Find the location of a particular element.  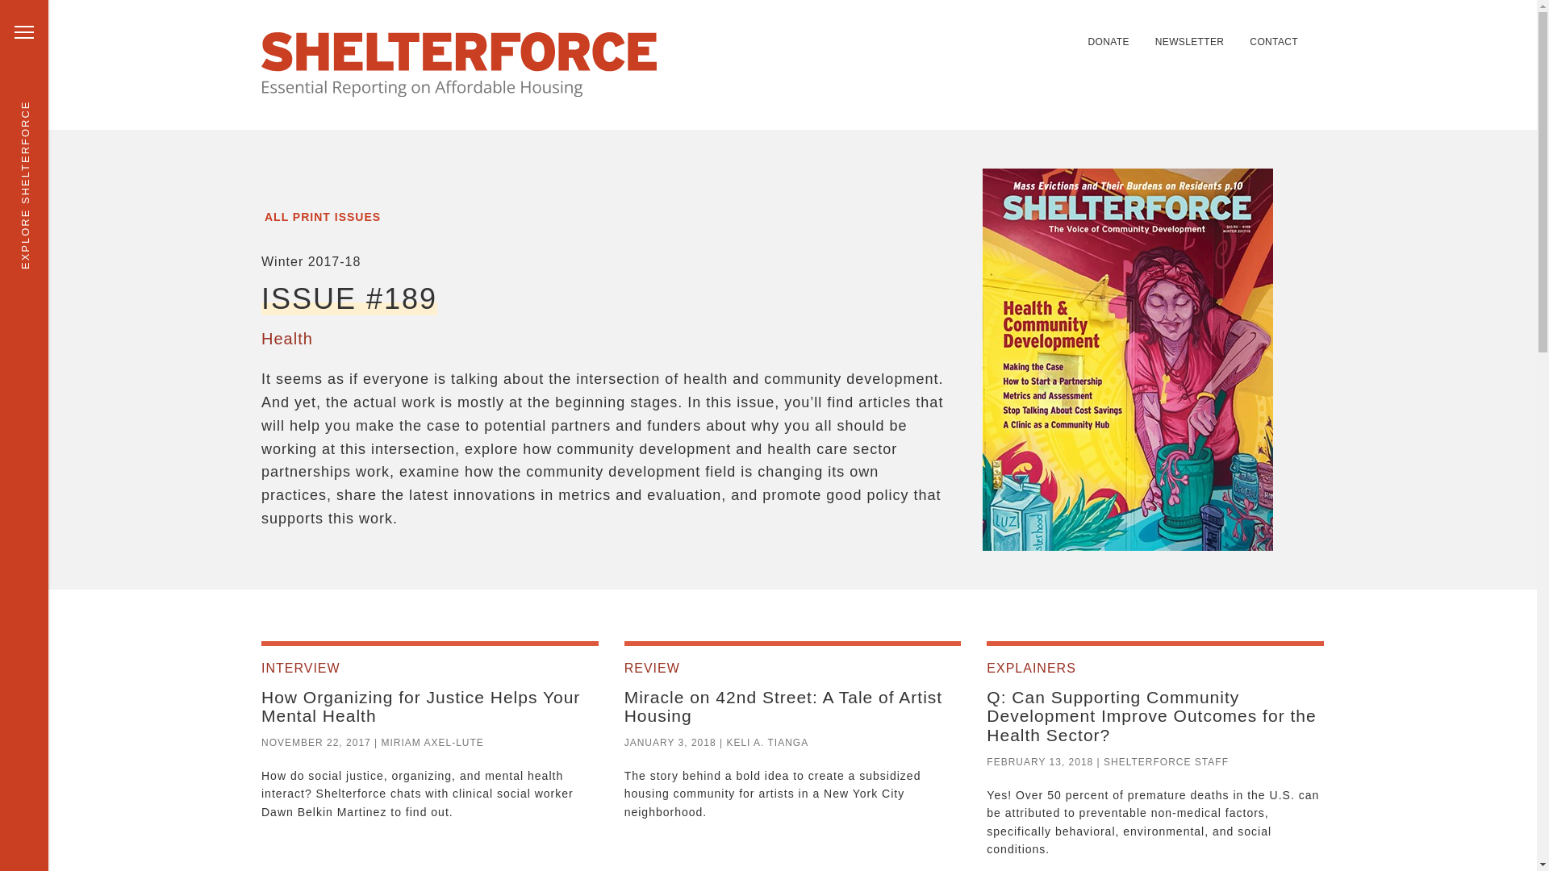

CONTACT is located at coordinates (1273, 42).